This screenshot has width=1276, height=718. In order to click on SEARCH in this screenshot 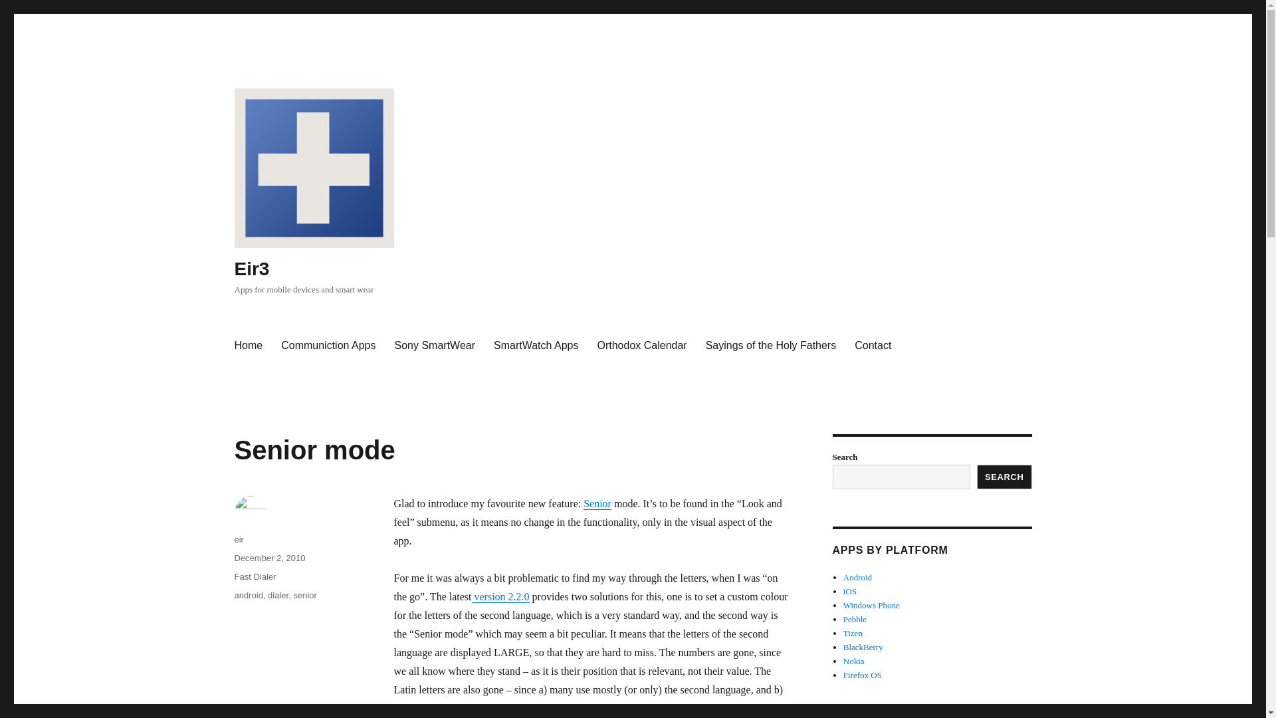, I will do `click(1005, 476)`.